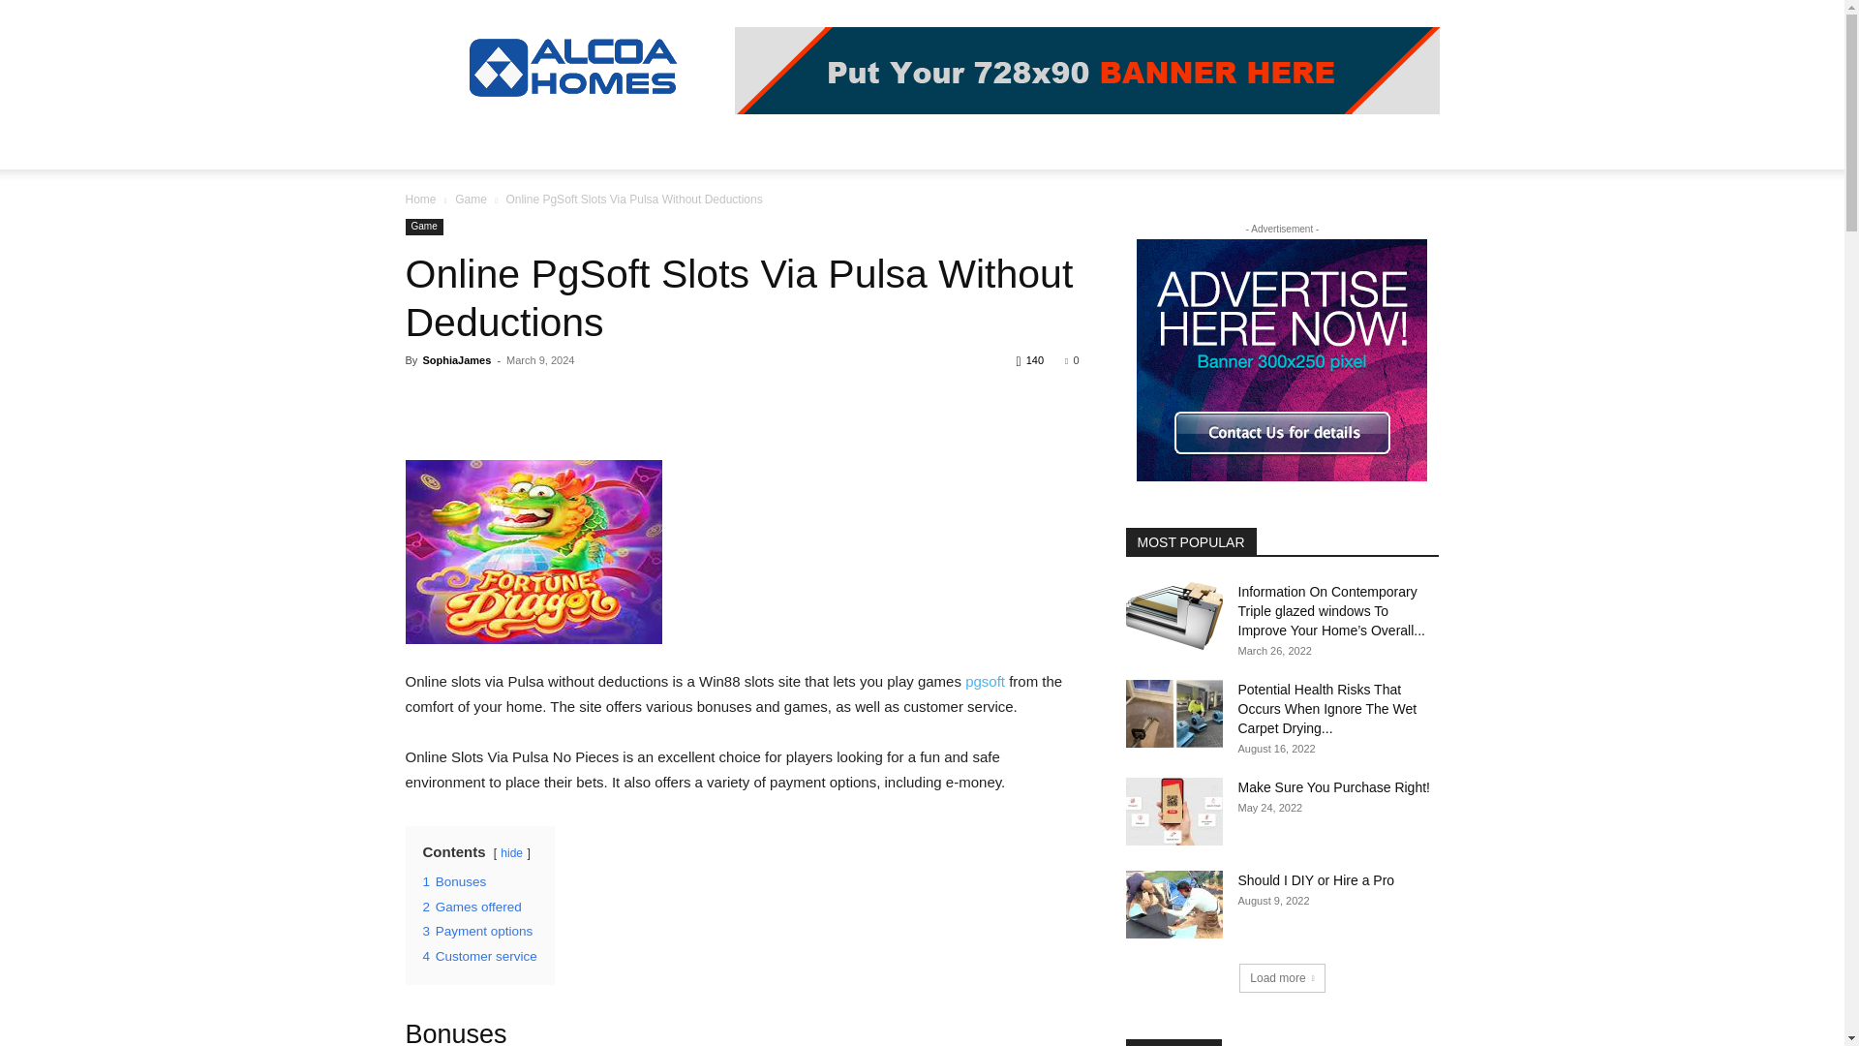  I want to click on Home, so click(420, 199).